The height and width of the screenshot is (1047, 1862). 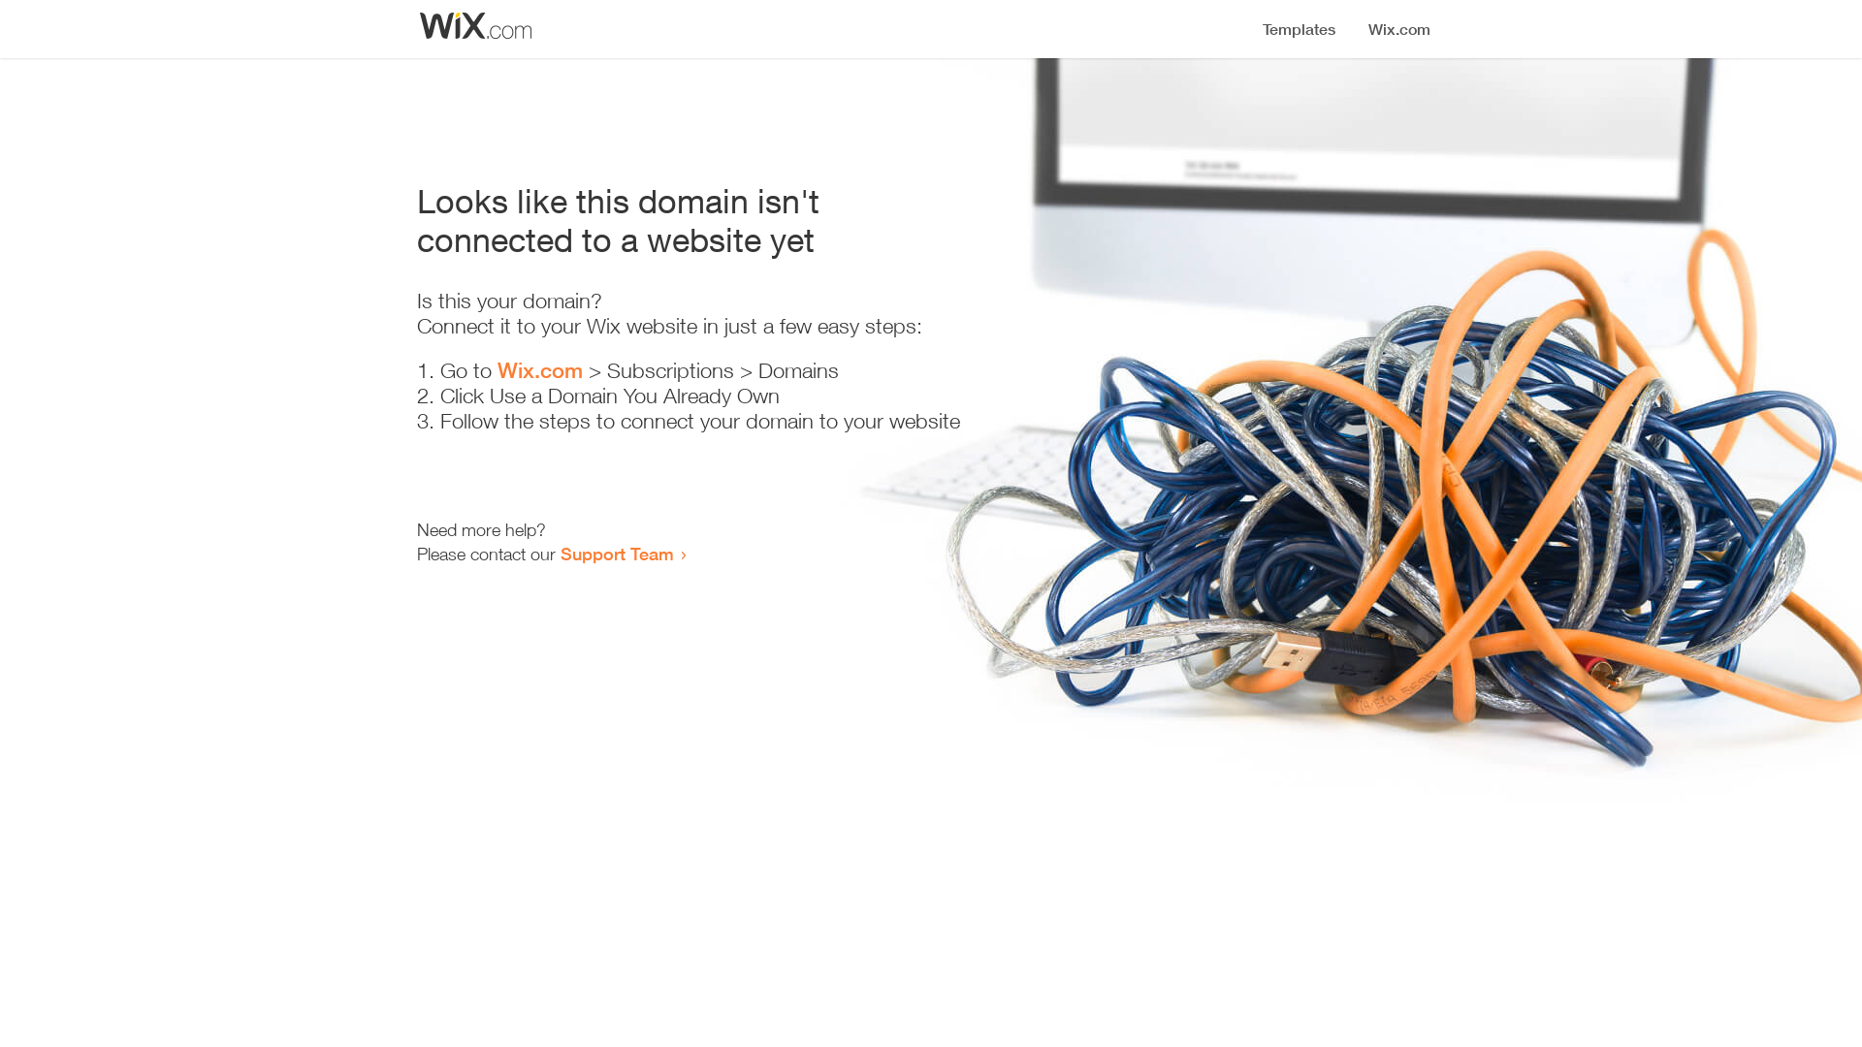 What do you see at coordinates (617, 554) in the screenshot?
I see `Support Team` at bounding box center [617, 554].